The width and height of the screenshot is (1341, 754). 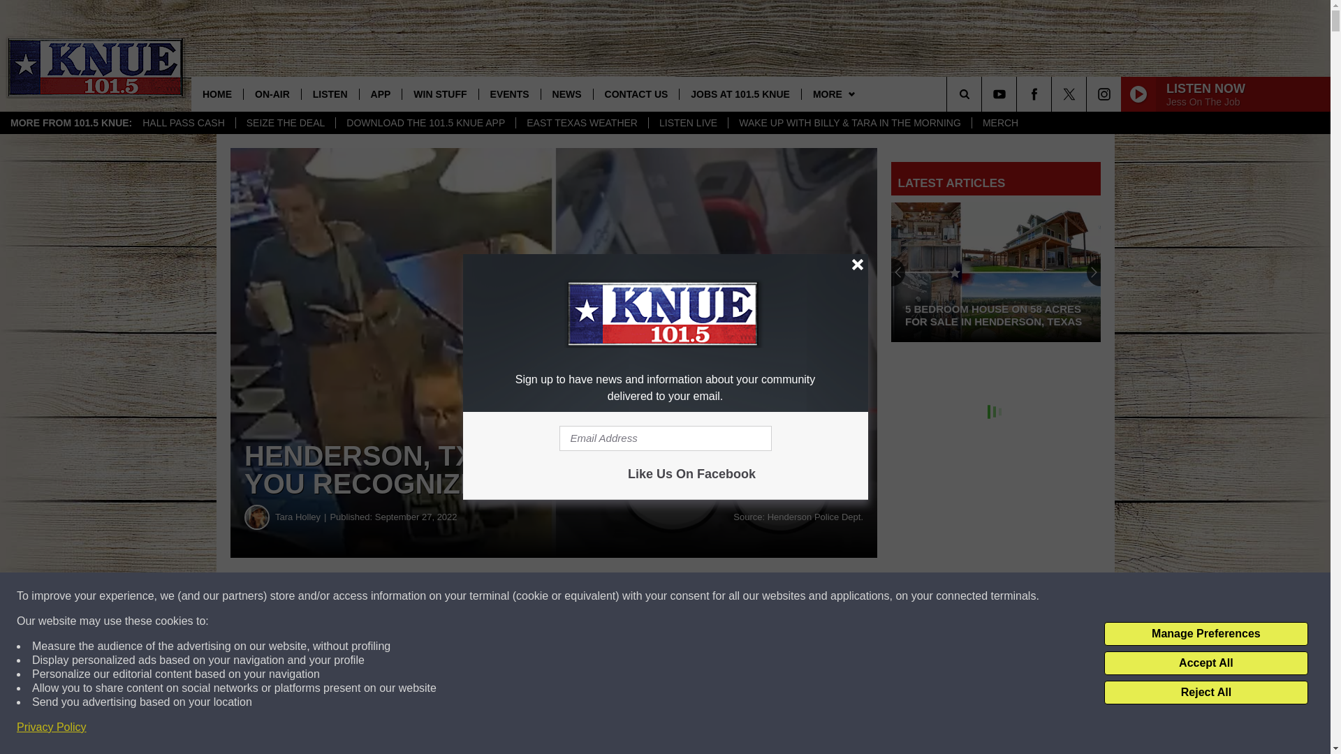 What do you see at coordinates (683, 596) in the screenshot?
I see `Share on Twitter` at bounding box center [683, 596].